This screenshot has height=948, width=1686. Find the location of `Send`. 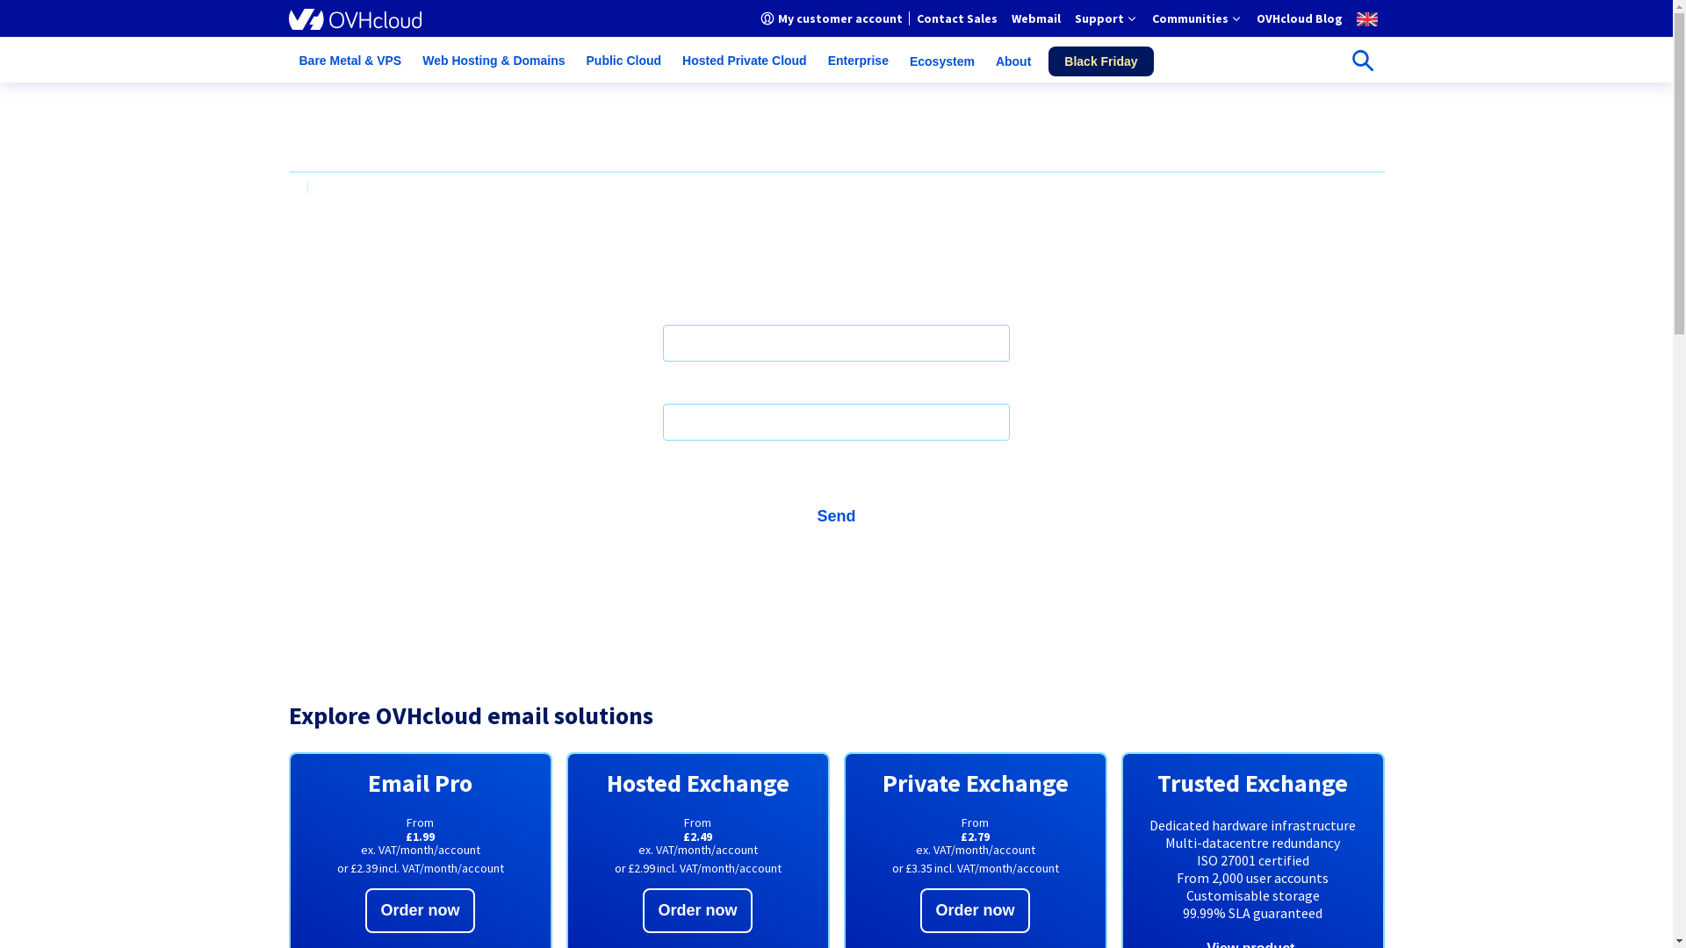

Send is located at coordinates (836, 516).